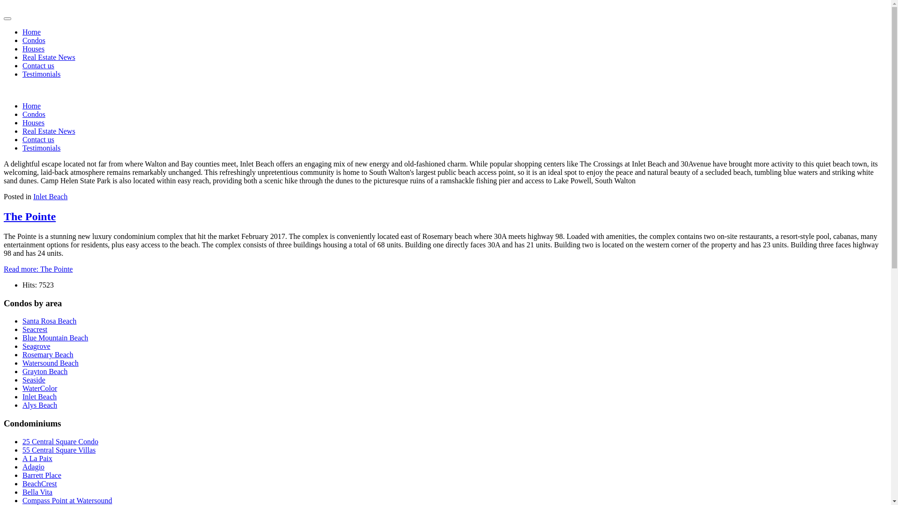 This screenshot has height=505, width=898. What do you see at coordinates (30, 216) in the screenshot?
I see `The Pointe` at bounding box center [30, 216].